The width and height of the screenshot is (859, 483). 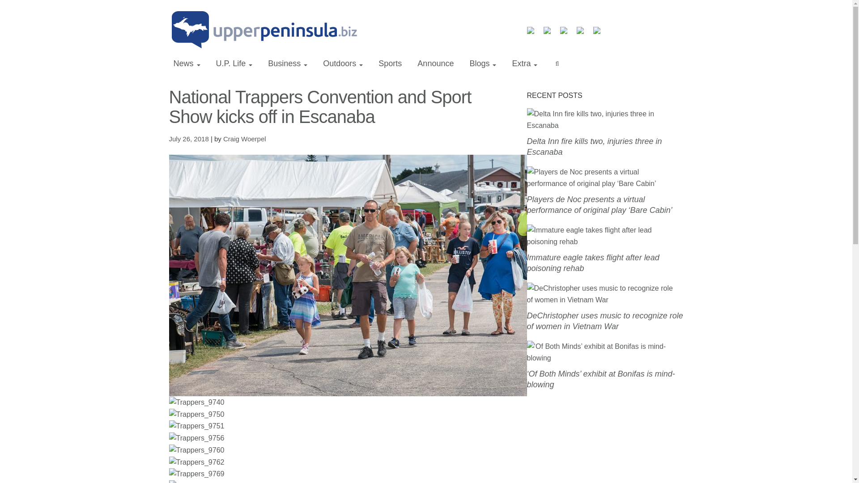 I want to click on Contact Us, so click(x=600, y=34).